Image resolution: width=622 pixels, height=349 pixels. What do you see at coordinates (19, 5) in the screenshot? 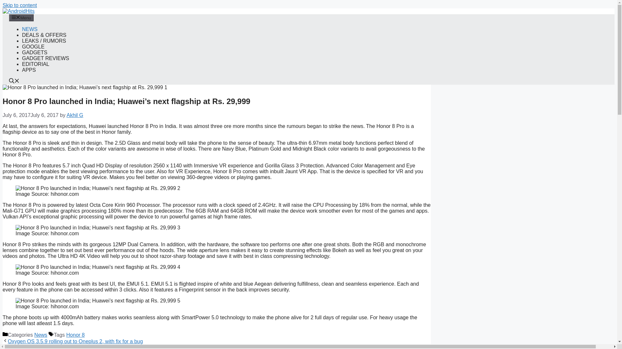
I see `Skip to content` at bounding box center [19, 5].